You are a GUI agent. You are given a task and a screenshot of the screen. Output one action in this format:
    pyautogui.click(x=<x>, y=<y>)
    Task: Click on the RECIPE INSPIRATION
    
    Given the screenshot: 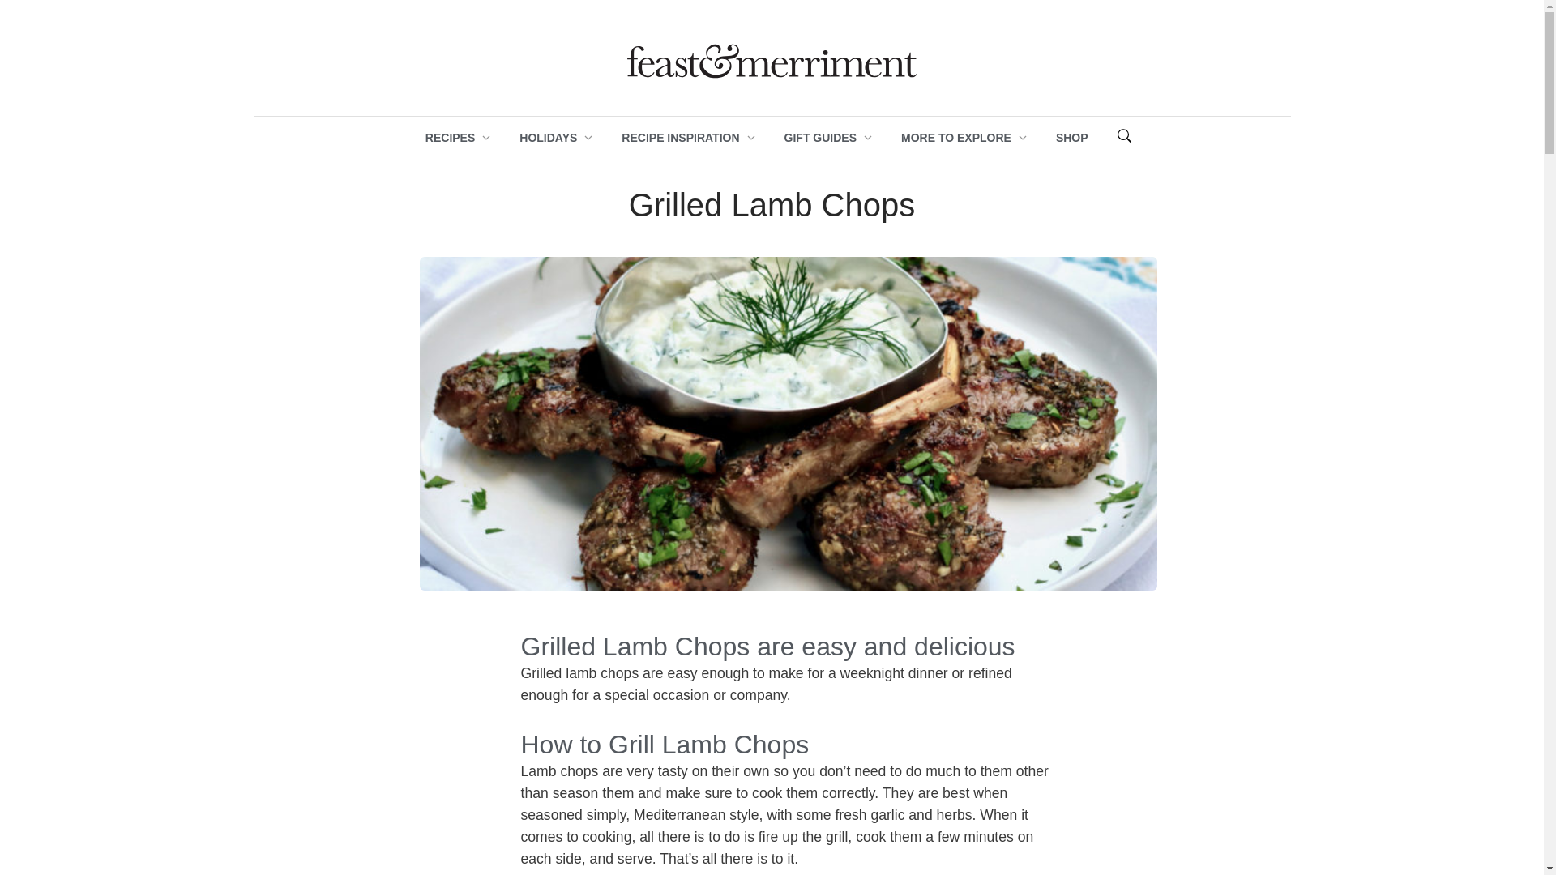 What is the action you would take?
    pyautogui.click(x=680, y=138)
    